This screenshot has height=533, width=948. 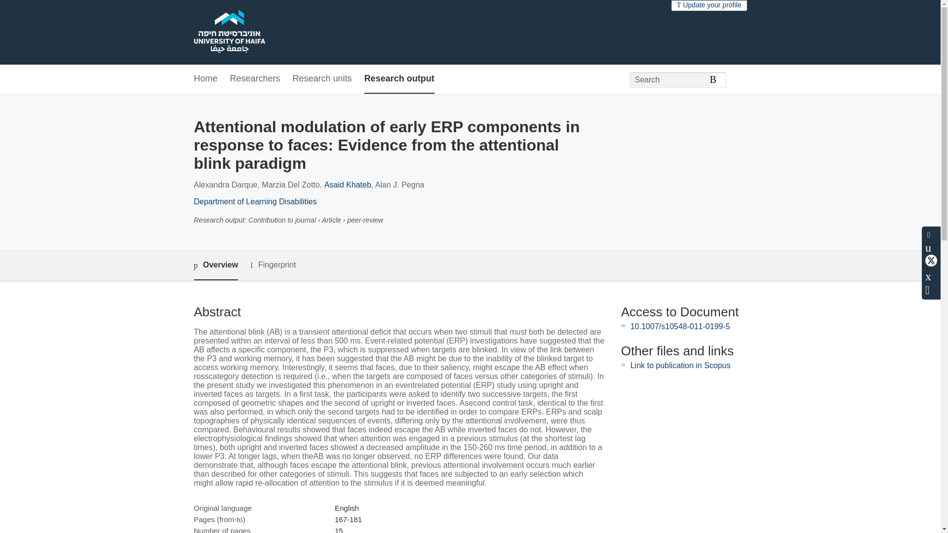 I want to click on Researchers, so click(x=255, y=79).